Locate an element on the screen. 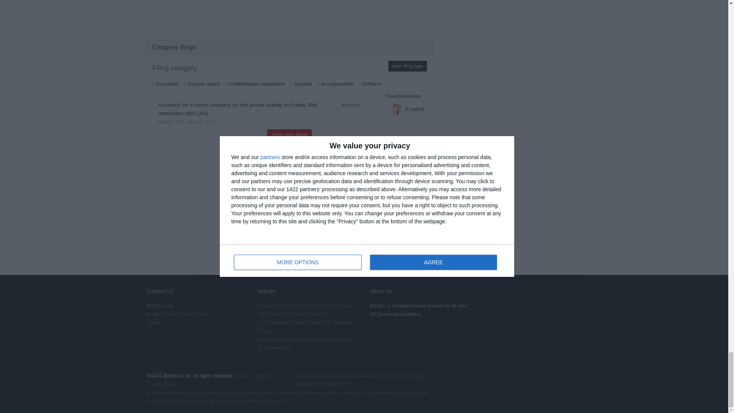 The image size is (734, 413). Show more filings is located at coordinates (289, 135).